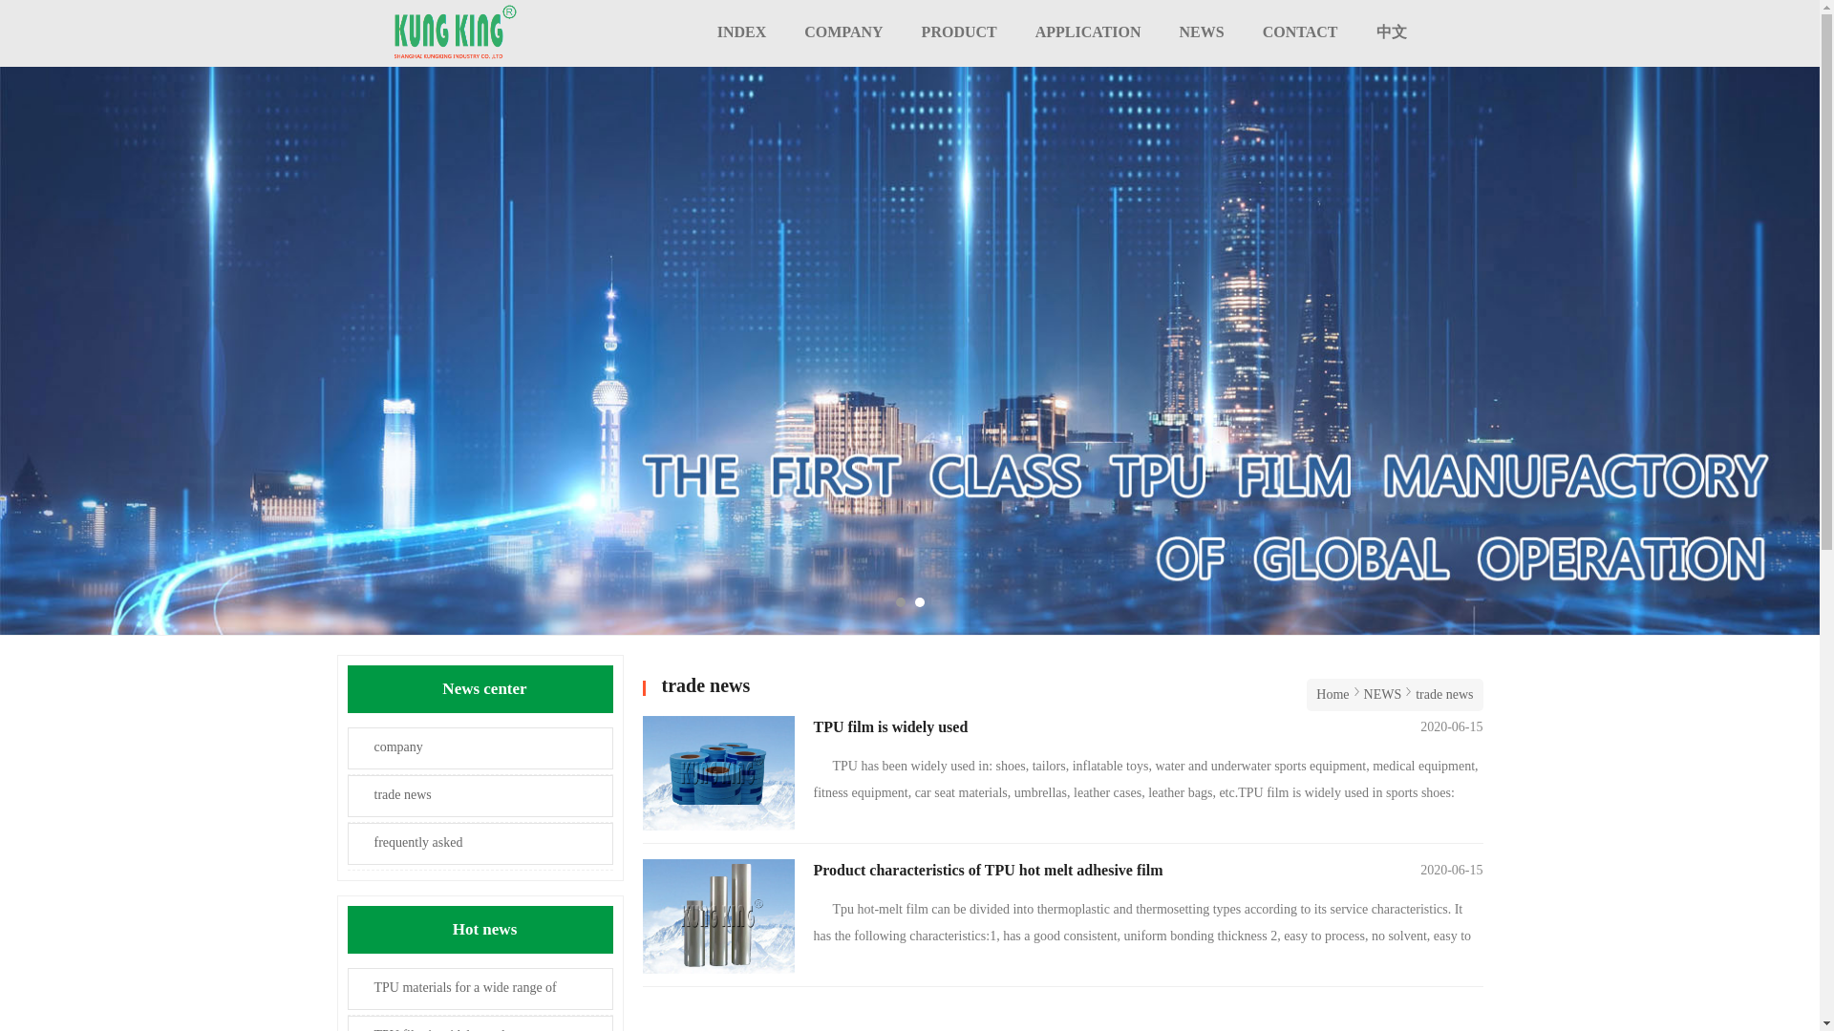  What do you see at coordinates (959, 32) in the screenshot?
I see `PRODUCT` at bounding box center [959, 32].